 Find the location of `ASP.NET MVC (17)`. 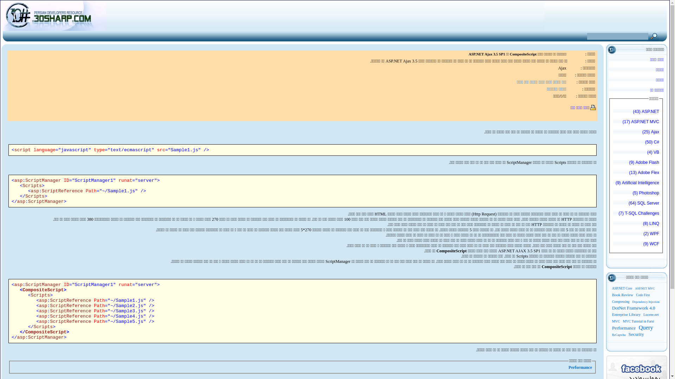

ASP.NET MVC (17) is located at coordinates (636, 124).